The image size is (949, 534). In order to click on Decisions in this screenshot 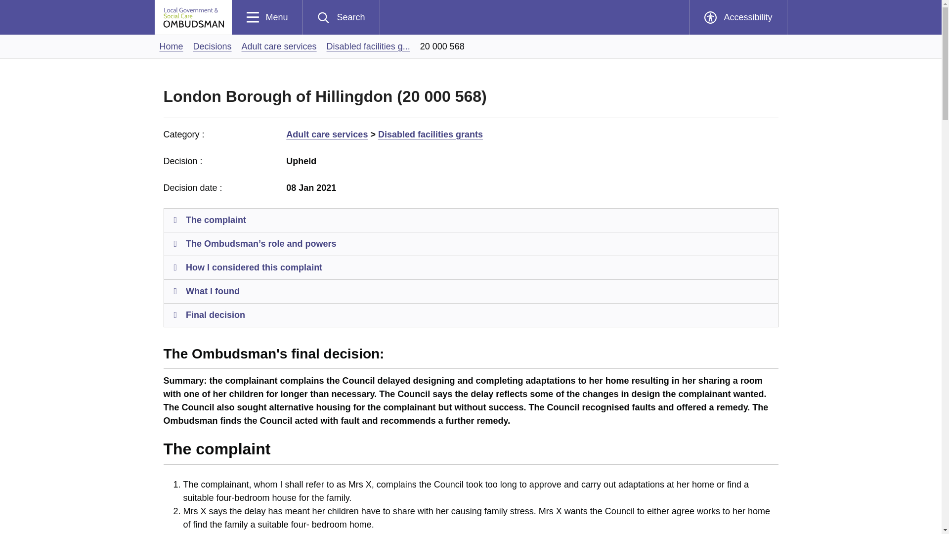, I will do `click(471, 268)`.